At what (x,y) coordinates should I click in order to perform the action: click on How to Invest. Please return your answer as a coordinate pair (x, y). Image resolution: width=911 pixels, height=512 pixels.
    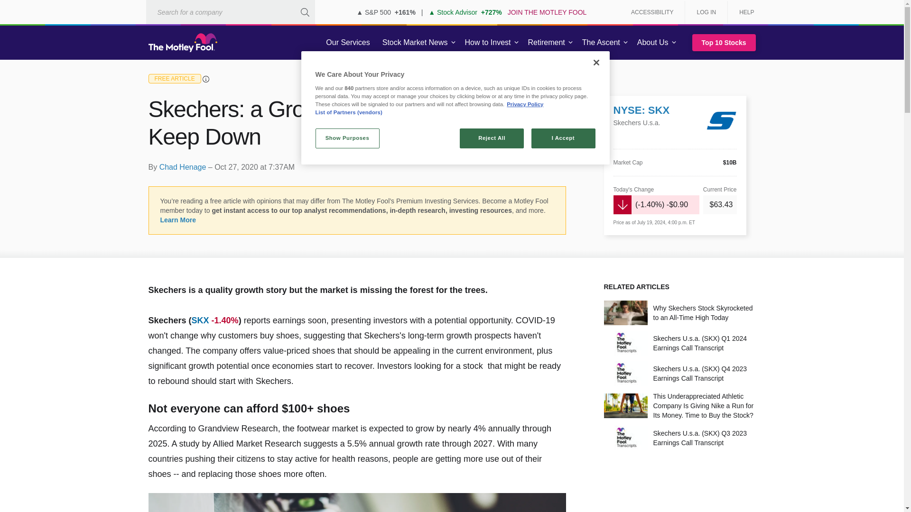
    Looking at the image, I should click on (488, 43).